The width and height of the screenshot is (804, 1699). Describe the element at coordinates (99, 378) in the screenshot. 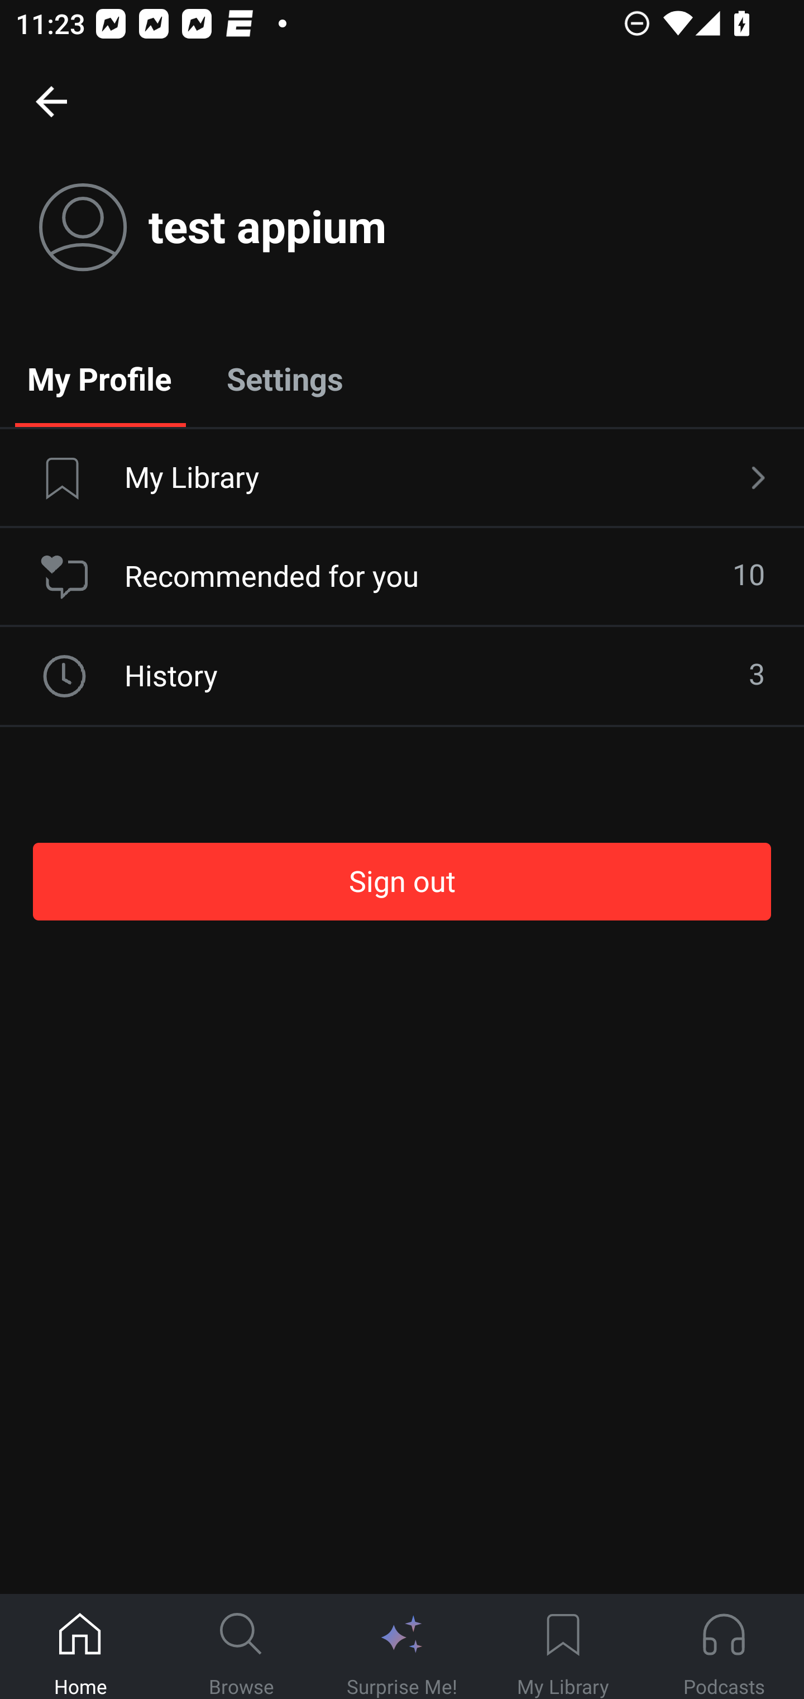

I see `My Profile` at that location.